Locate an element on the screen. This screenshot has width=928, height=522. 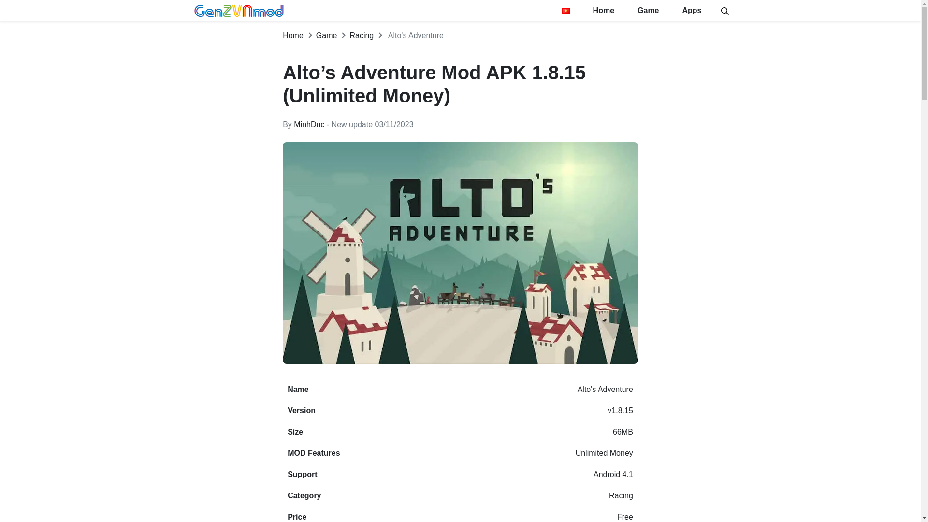
Game is located at coordinates (648, 11).